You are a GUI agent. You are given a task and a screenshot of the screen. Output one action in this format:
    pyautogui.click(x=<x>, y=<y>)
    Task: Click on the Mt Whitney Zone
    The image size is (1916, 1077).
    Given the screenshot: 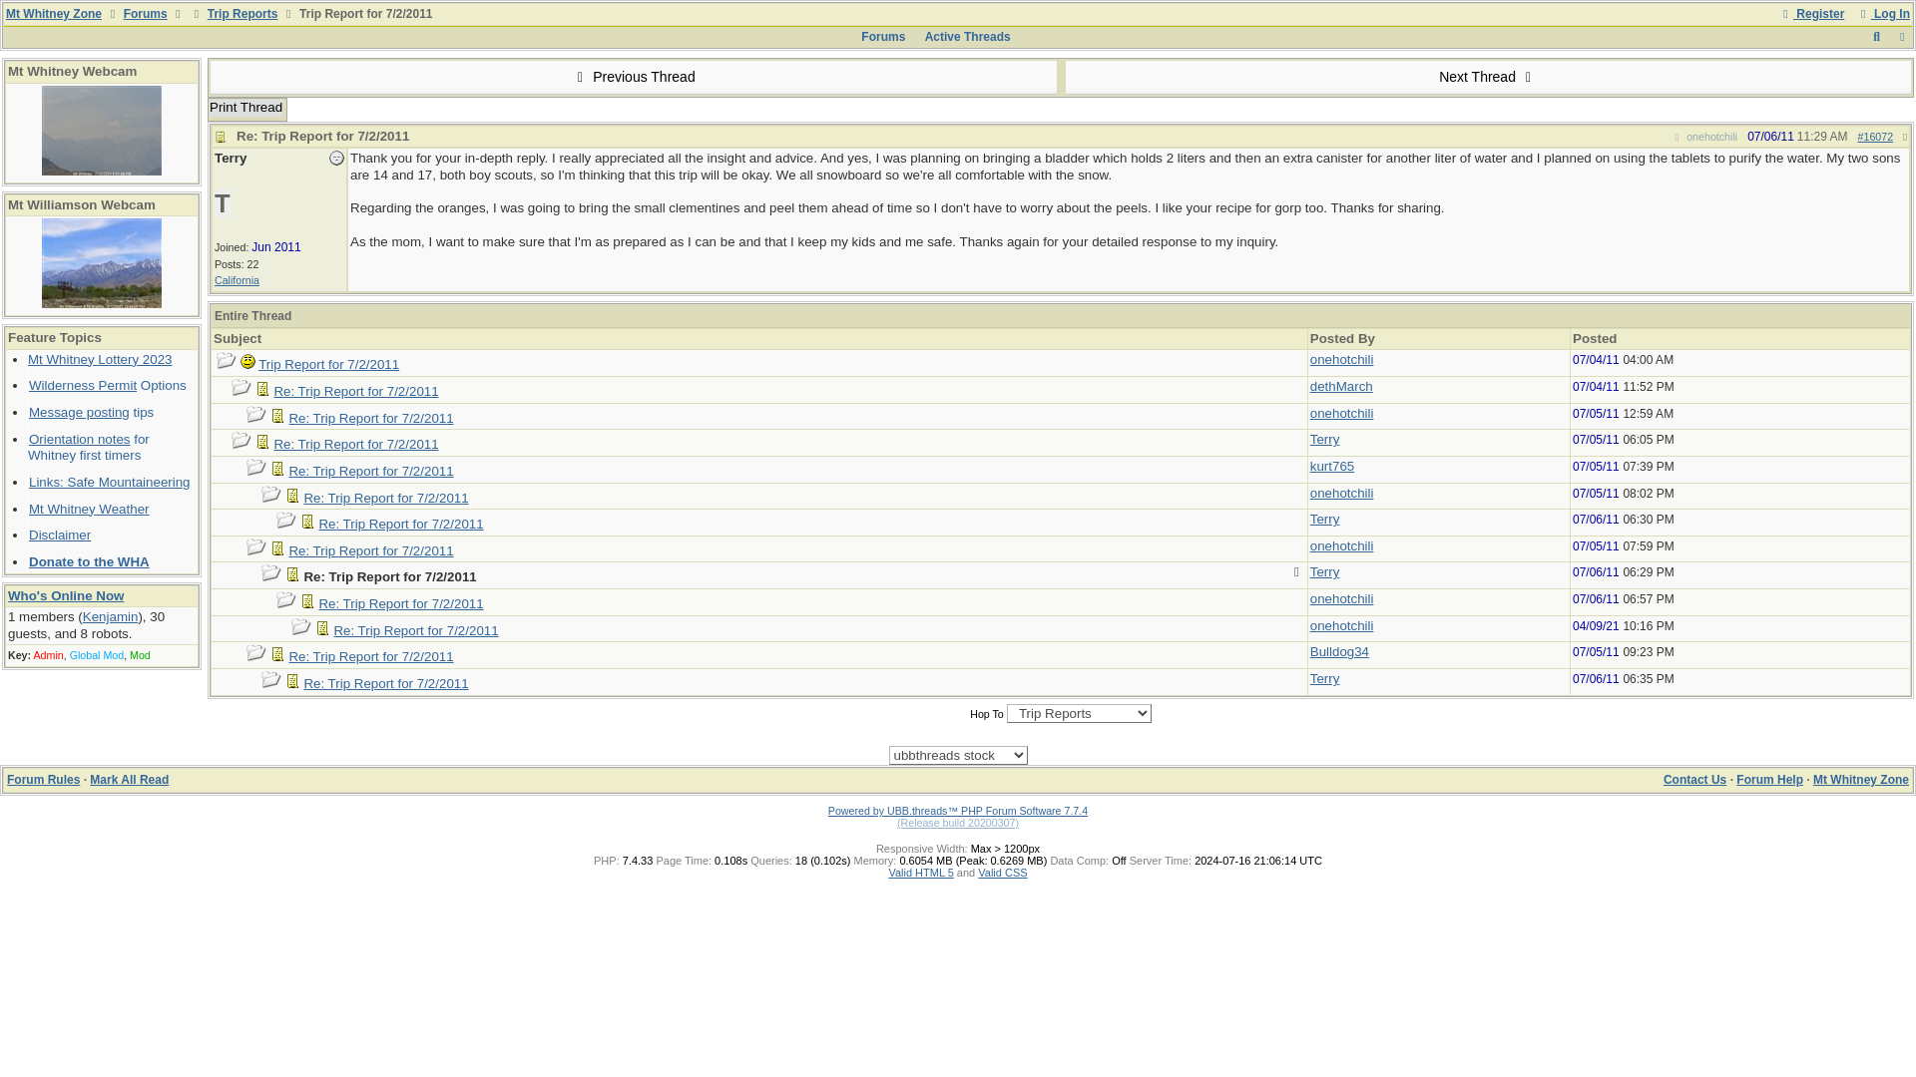 What is the action you would take?
    pyautogui.click(x=53, y=13)
    